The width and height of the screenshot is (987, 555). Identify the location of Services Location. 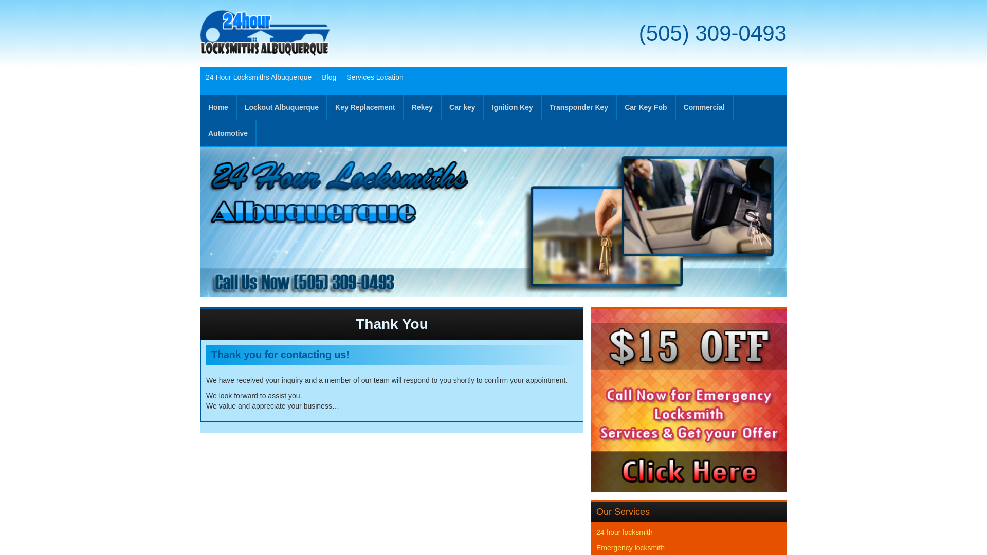
(375, 77).